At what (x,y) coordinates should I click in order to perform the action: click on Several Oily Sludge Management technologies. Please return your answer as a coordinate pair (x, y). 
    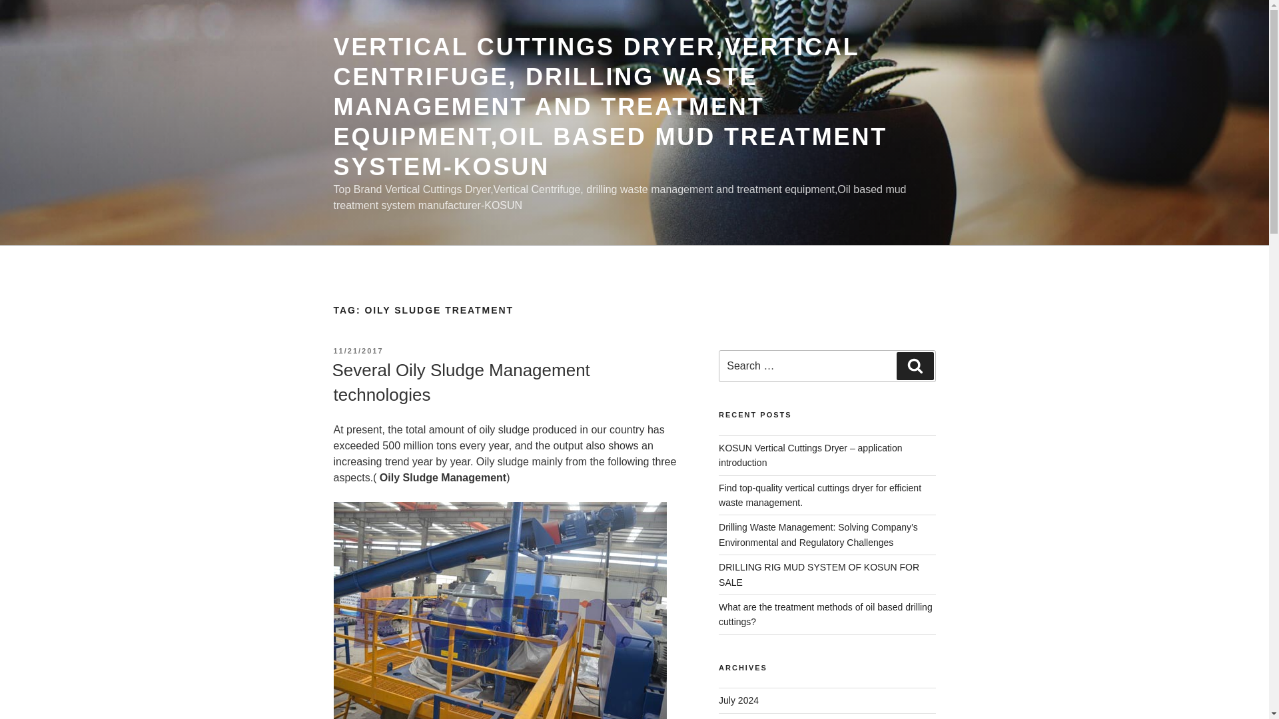
    Looking at the image, I should click on (460, 382).